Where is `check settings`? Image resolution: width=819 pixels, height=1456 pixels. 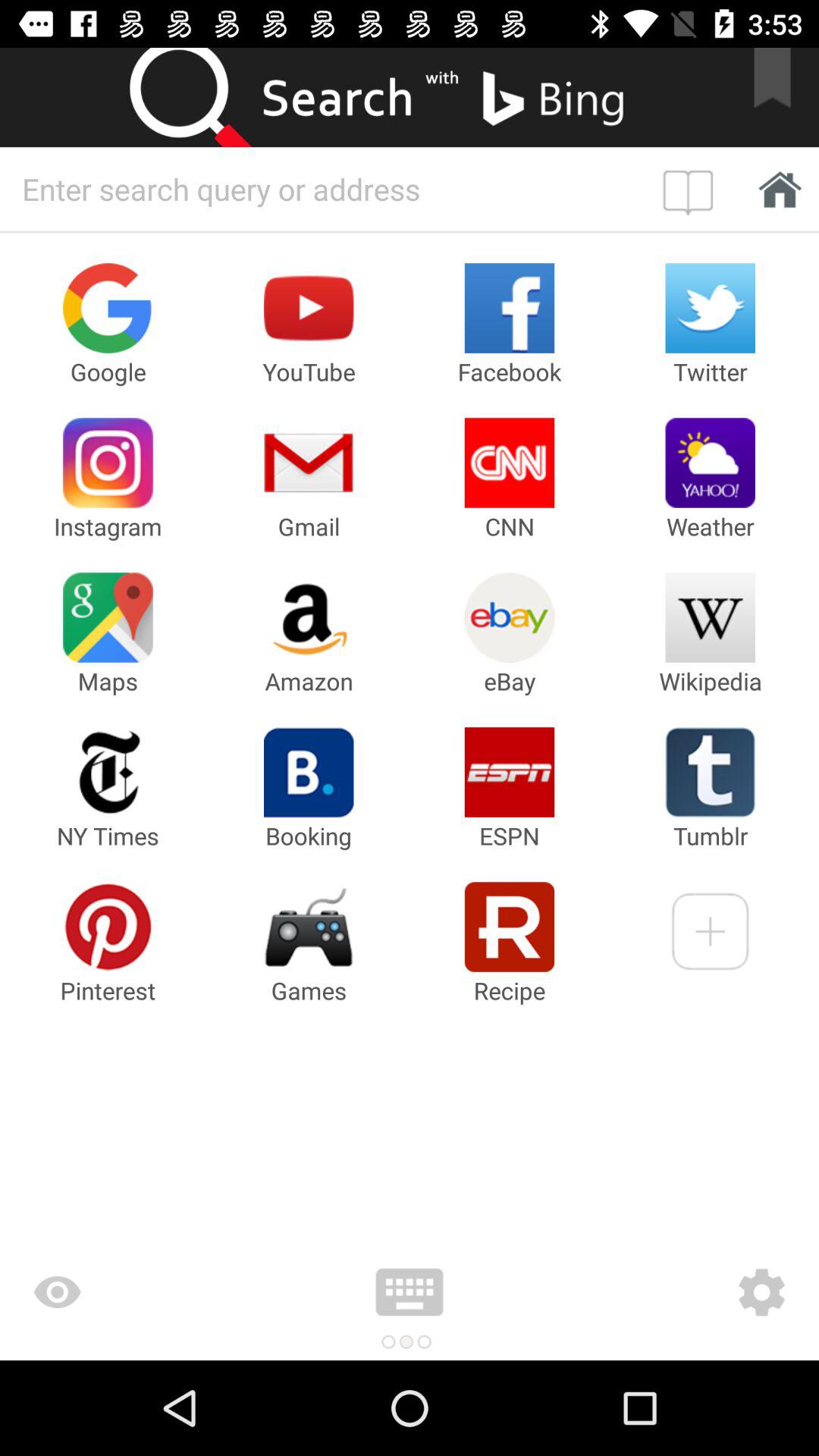
check settings is located at coordinates (672, 1292).